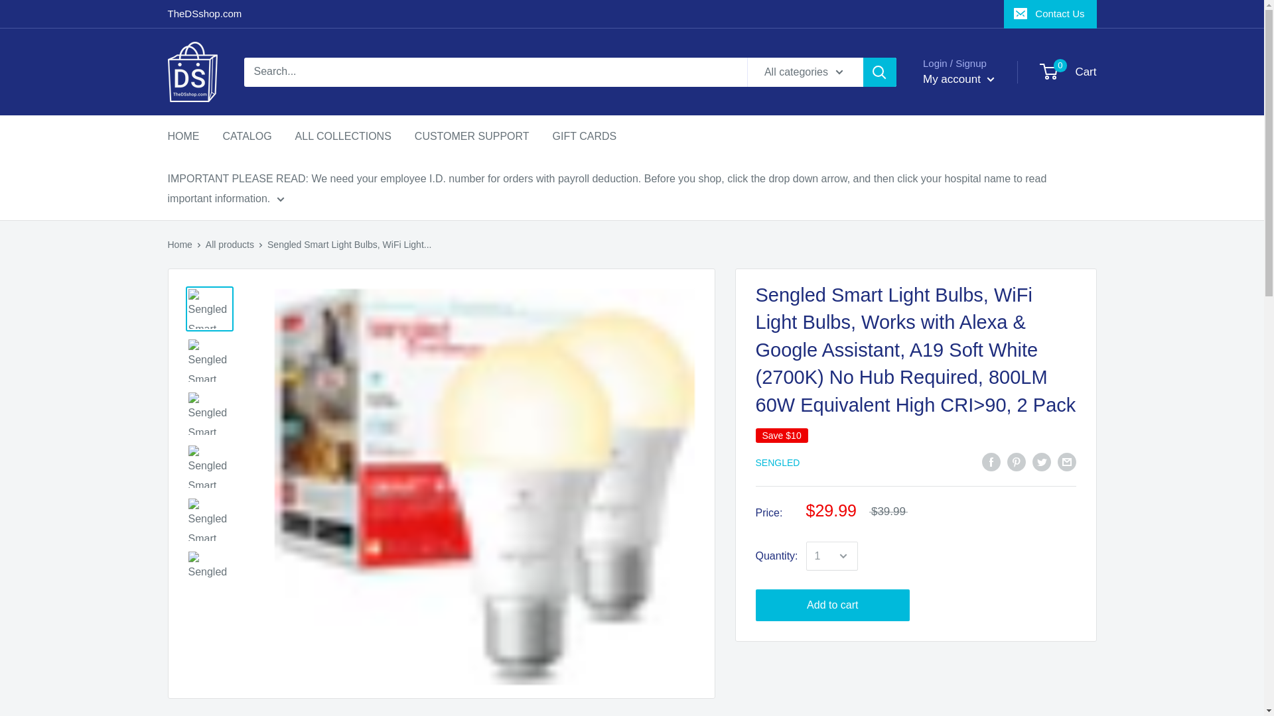 The width and height of the screenshot is (1274, 716). Describe the element at coordinates (248, 137) in the screenshot. I see `CATALOG` at that location.